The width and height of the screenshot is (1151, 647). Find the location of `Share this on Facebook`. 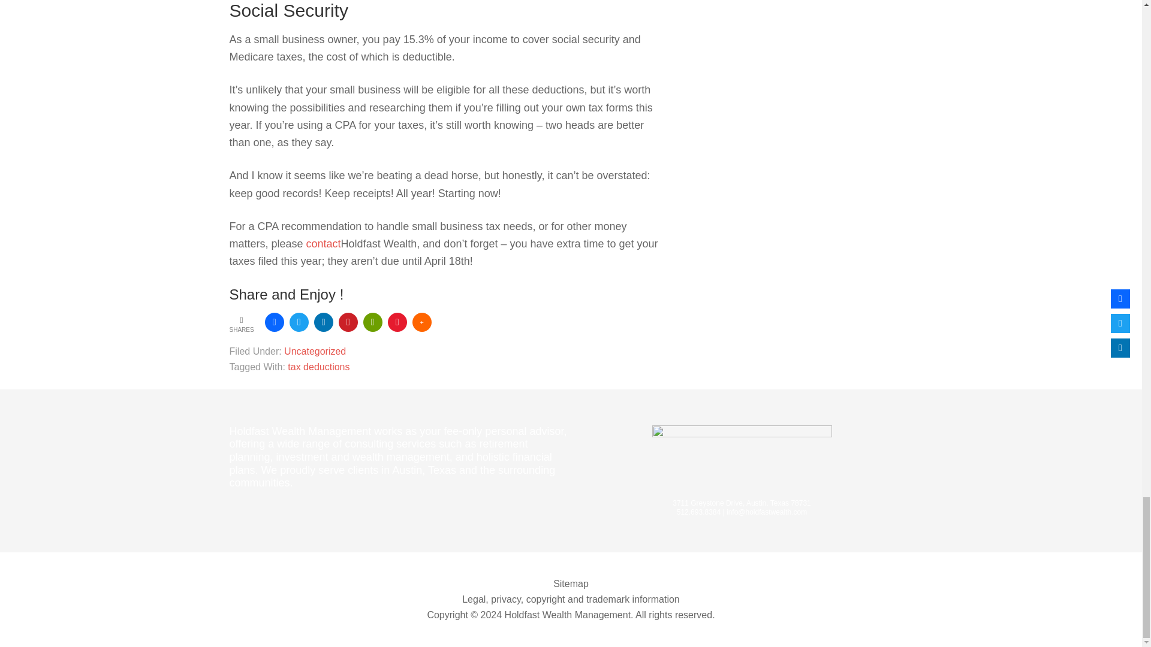

Share this on Facebook is located at coordinates (275, 322).